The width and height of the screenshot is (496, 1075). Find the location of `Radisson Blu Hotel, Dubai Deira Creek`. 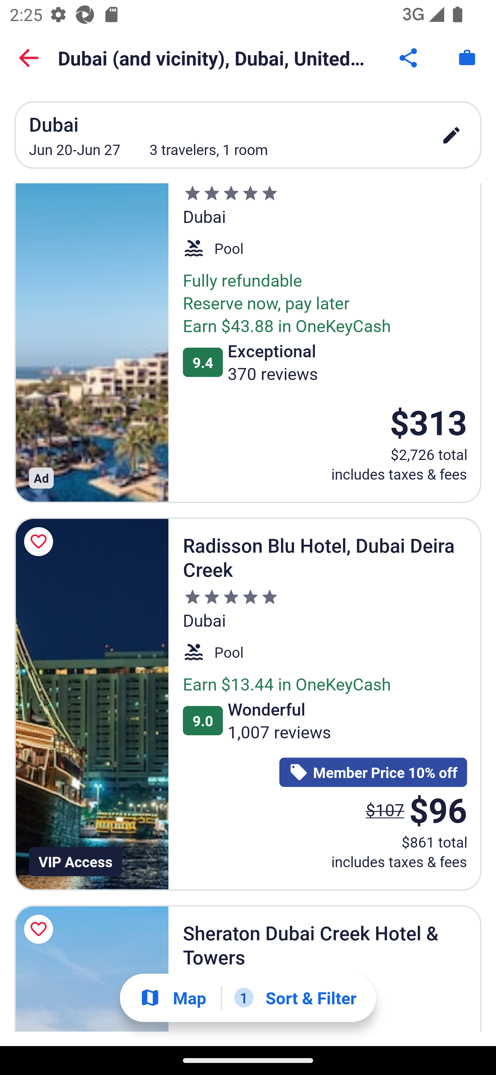

Radisson Blu Hotel, Dubai Deira Creek is located at coordinates (91, 704).